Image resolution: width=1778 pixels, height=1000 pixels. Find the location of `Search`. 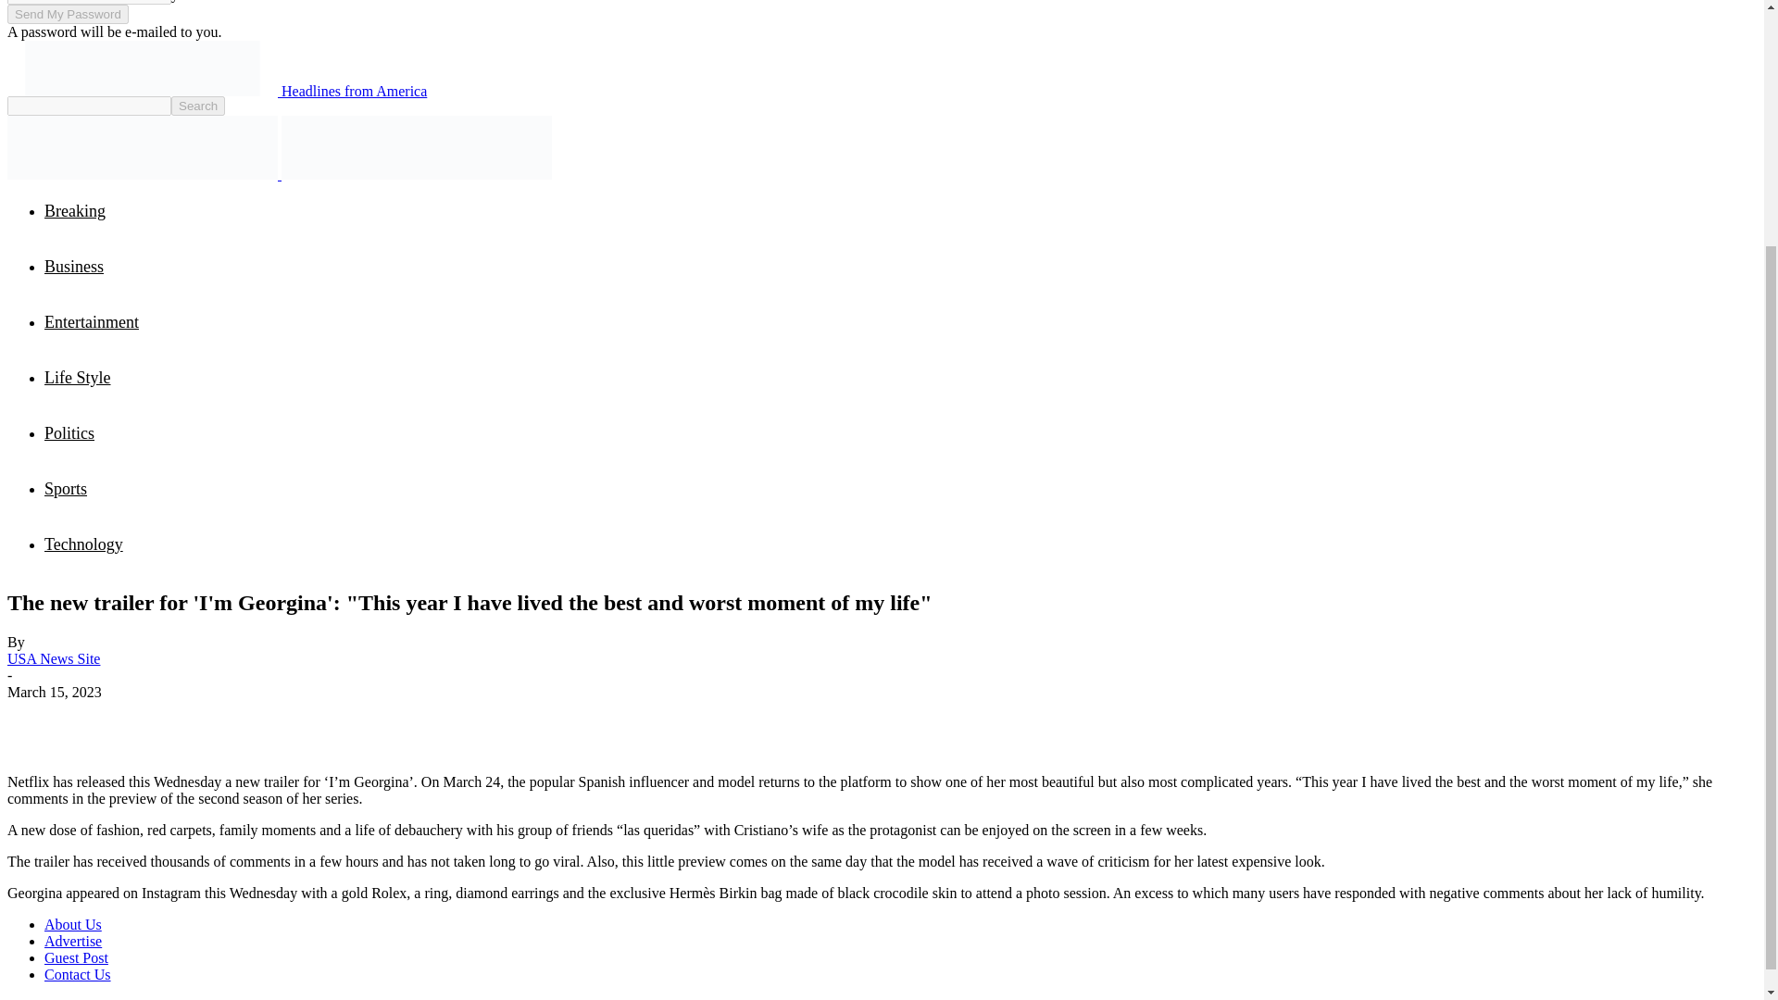

Search is located at coordinates (198, 106).